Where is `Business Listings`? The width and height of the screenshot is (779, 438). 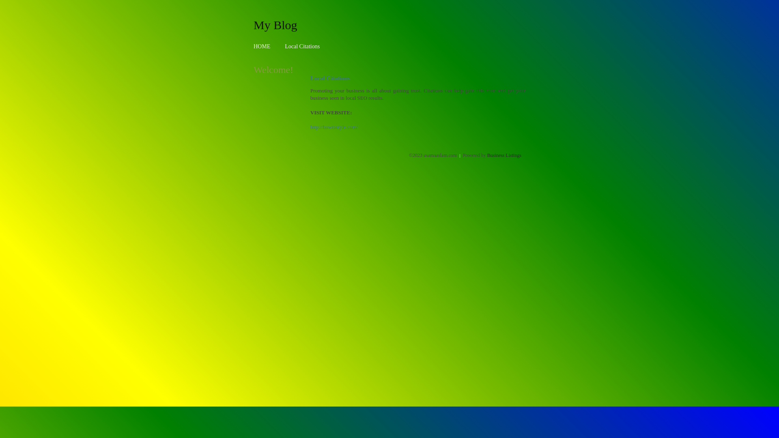 Business Listings is located at coordinates (504, 155).